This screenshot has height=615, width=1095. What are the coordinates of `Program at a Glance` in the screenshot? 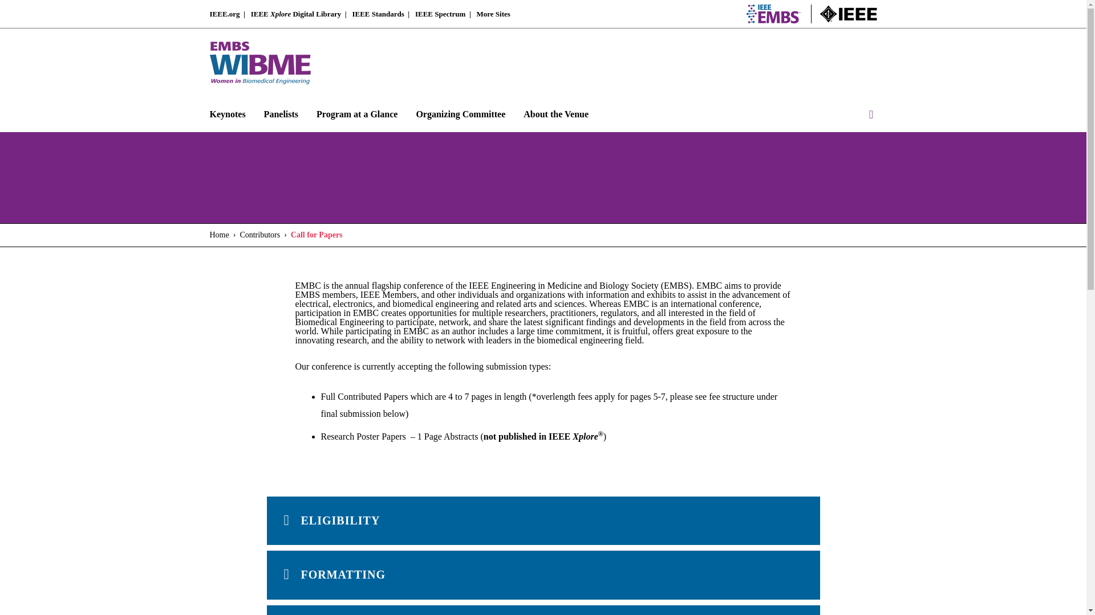 It's located at (366, 114).